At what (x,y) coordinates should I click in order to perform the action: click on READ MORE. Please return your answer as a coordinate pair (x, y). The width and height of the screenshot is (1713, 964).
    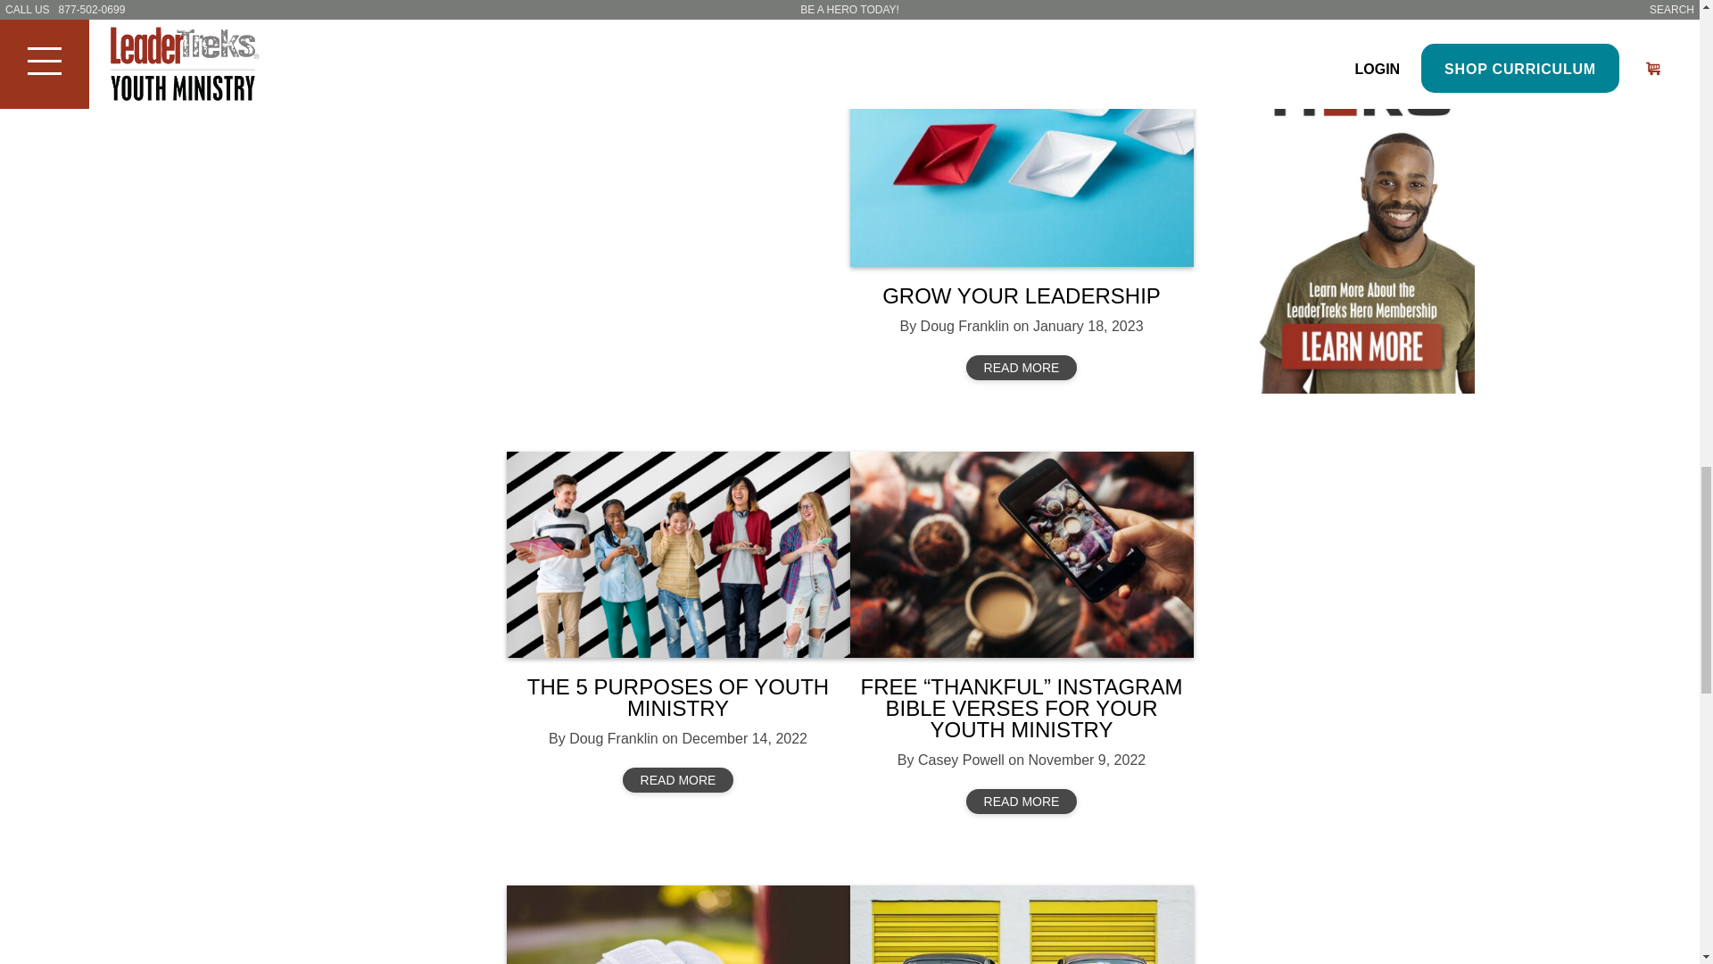
    Looking at the image, I should click on (1021, 368).